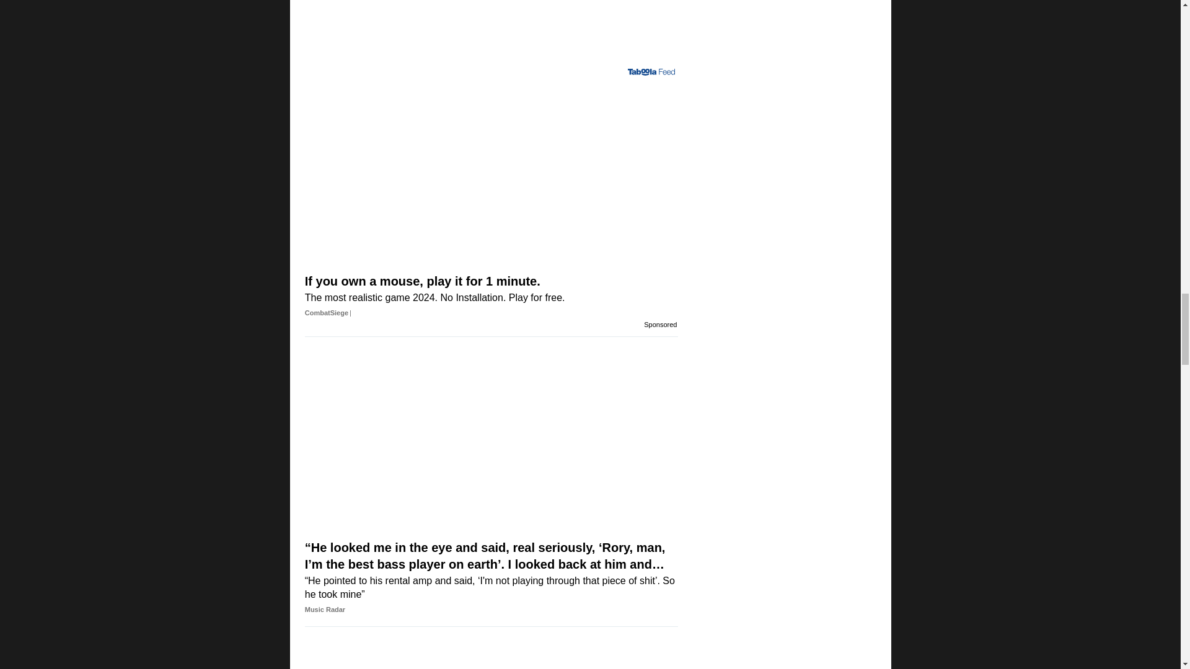  I want to click on If you own a mouse, play it for 1 minute., so click(491, 126).